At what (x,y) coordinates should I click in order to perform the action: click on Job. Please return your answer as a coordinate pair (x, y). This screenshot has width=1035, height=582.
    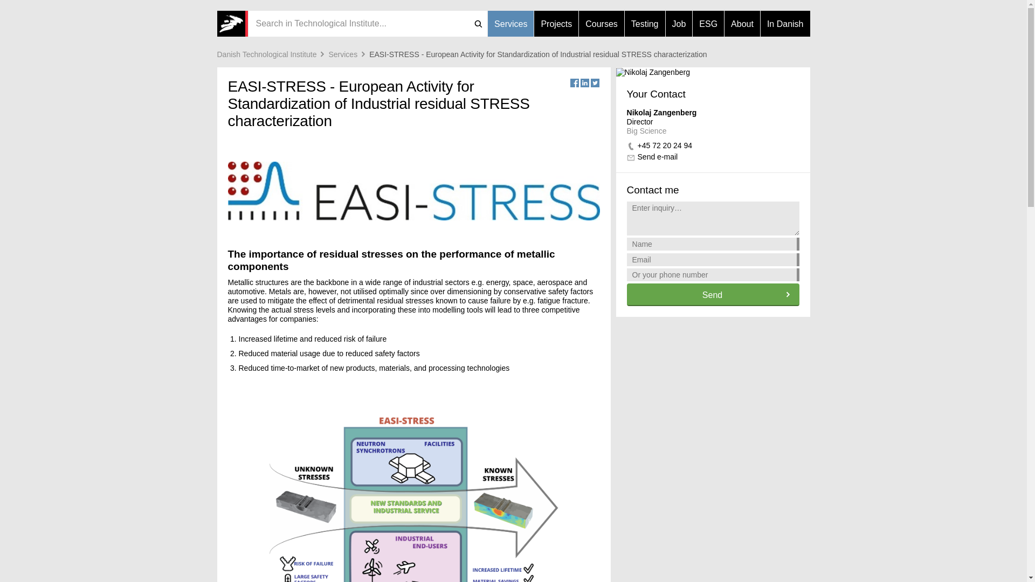
    Looking at the image, I should click on (679, 24).